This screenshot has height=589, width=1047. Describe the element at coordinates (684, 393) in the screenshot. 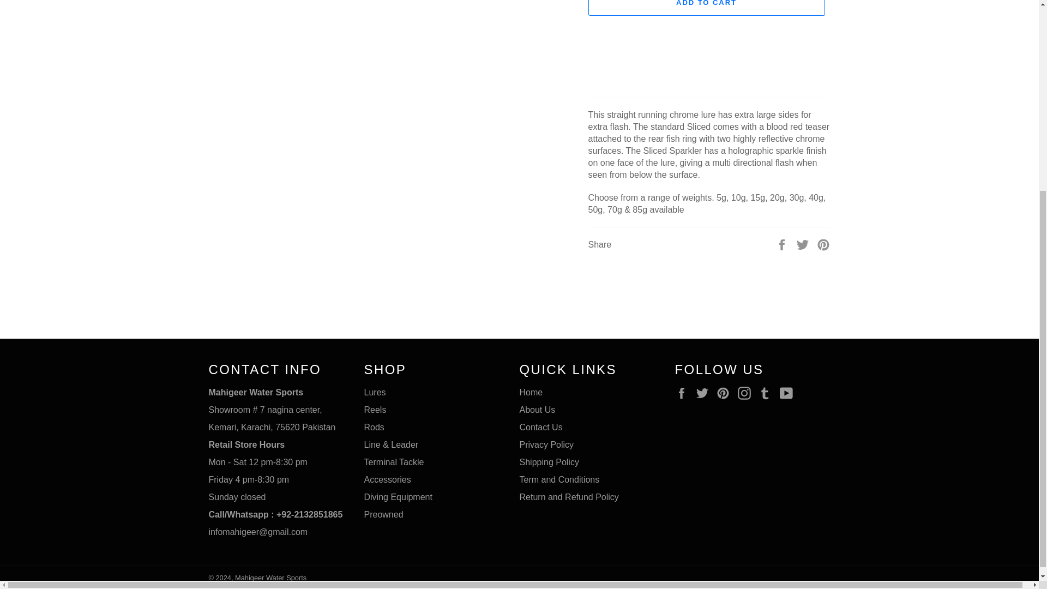

I see `Mahigeer Water Sports on Facebook` at that location.